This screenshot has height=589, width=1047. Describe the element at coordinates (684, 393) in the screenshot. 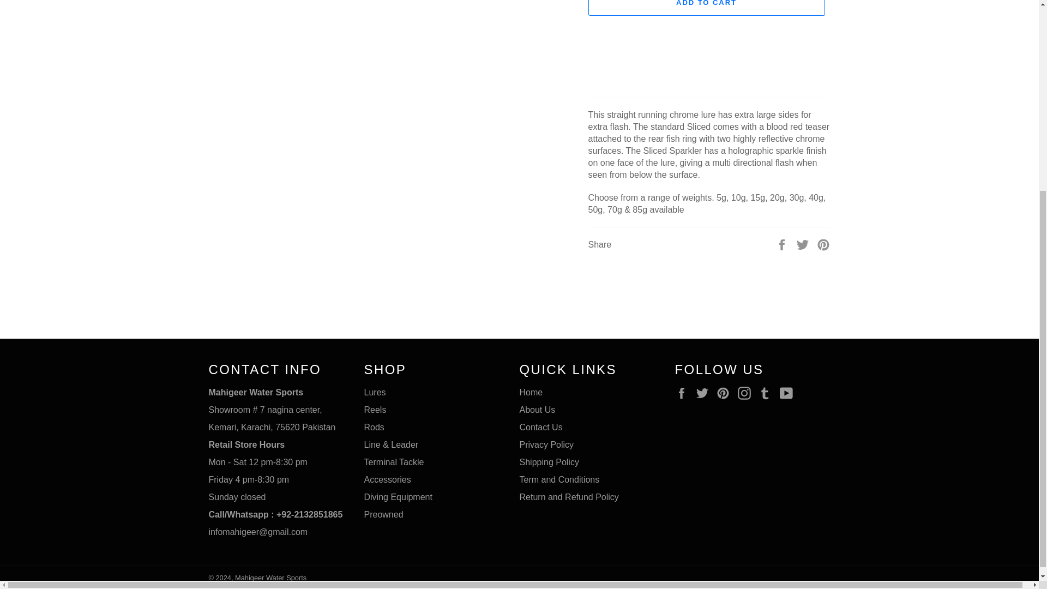

I see `Mahigeer Water Sports on Facebook` at that location.